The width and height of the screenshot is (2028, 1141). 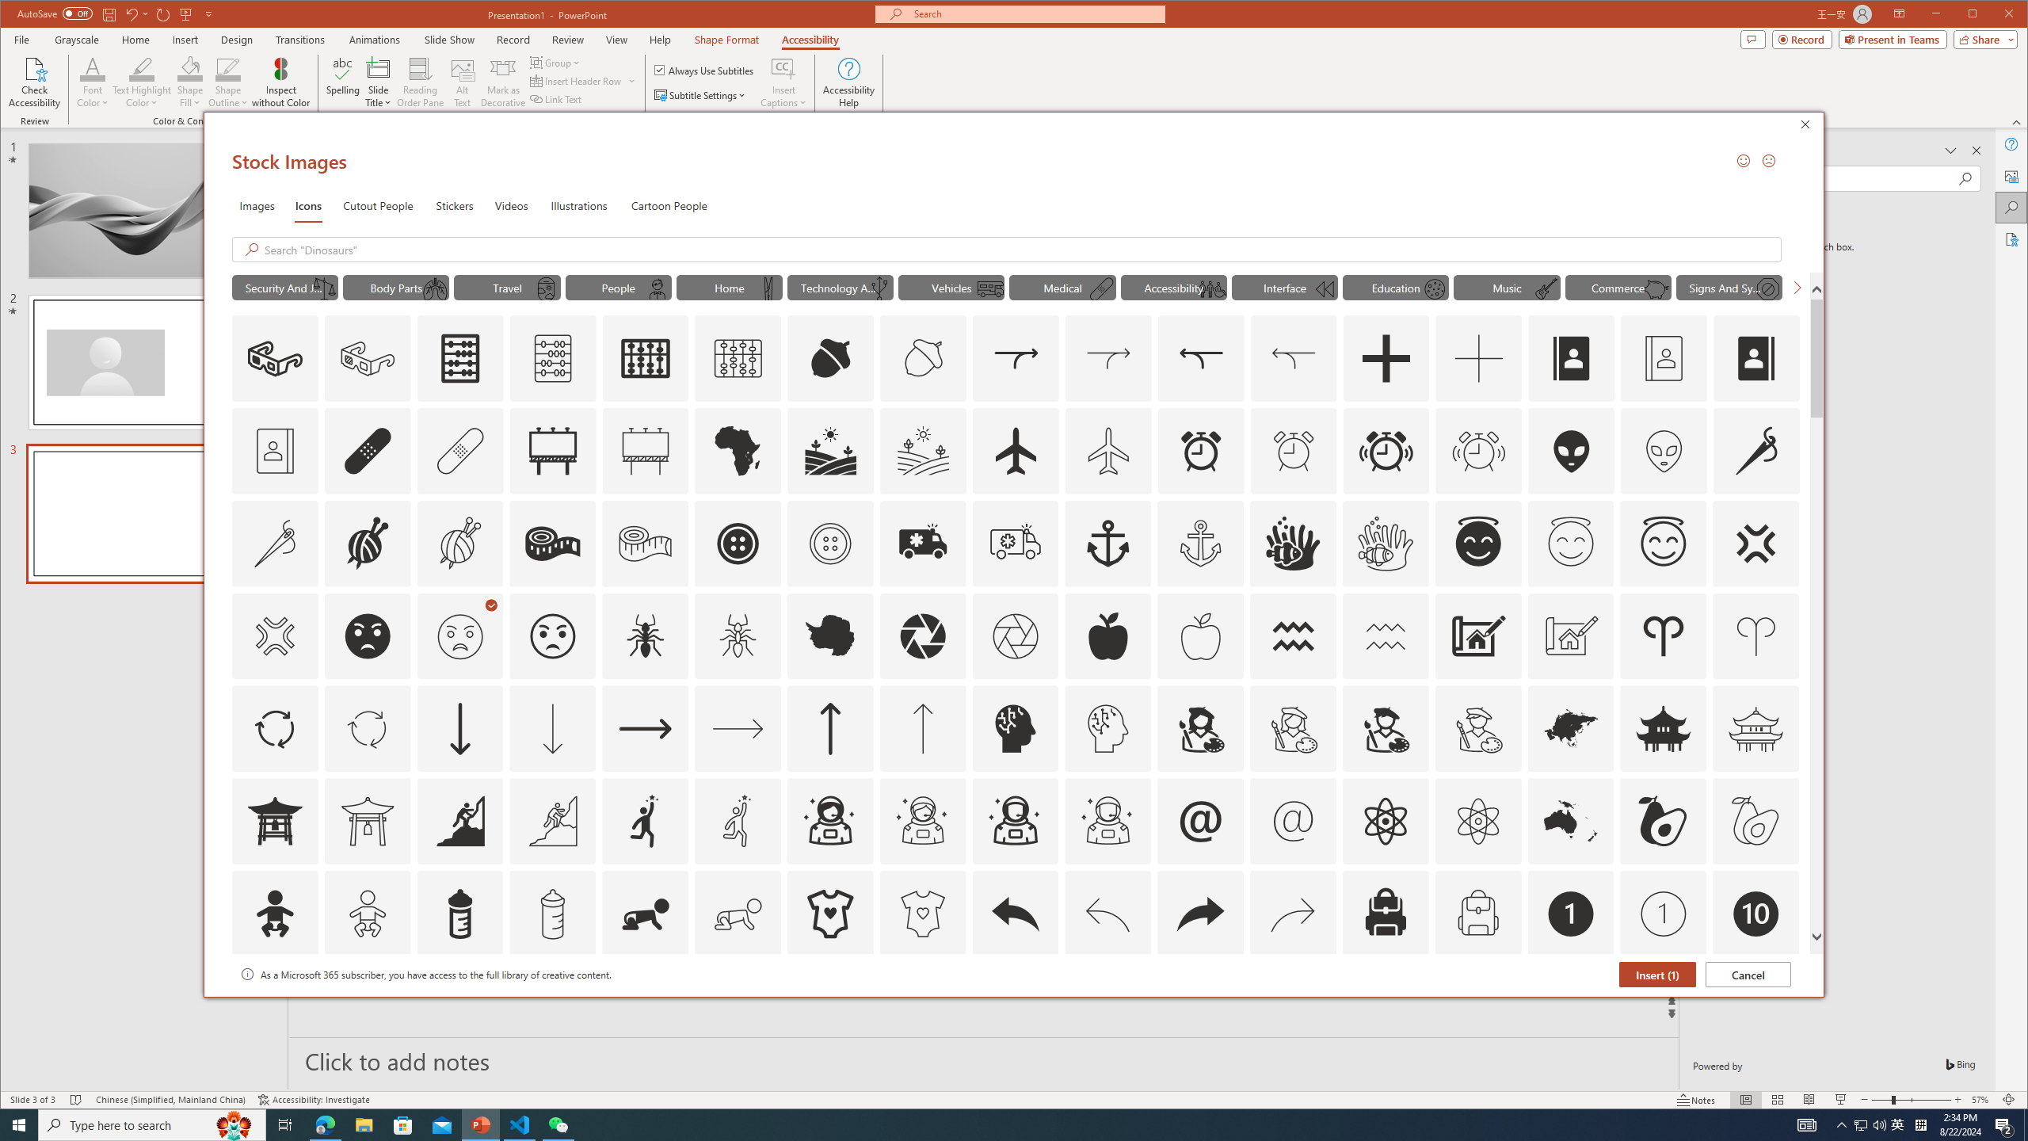 What do you see at coordinates (433, 289) in the screenshot?
I see `AutomationID: Icons_Lungs_M` at bounding box center [433, 289].